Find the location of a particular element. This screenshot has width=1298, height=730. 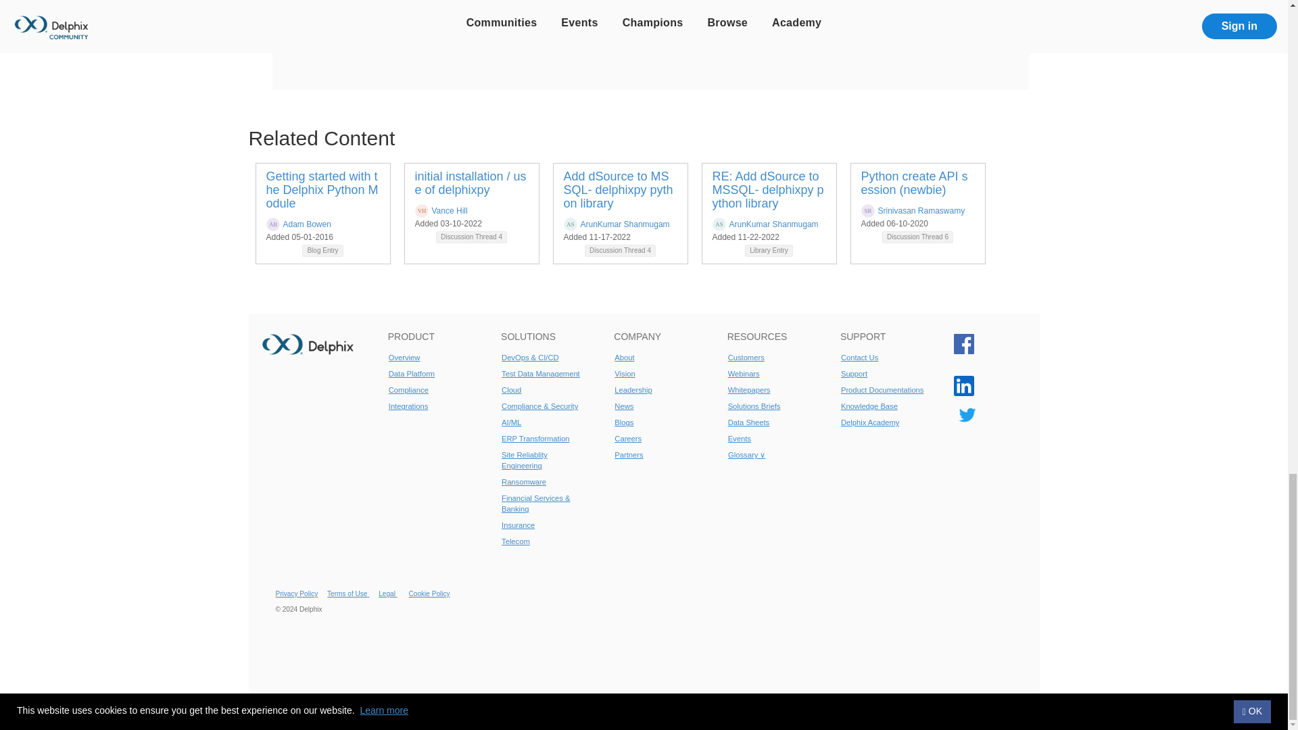

Getting started with the Delphix Python Module is located at coordinates (322, 189).